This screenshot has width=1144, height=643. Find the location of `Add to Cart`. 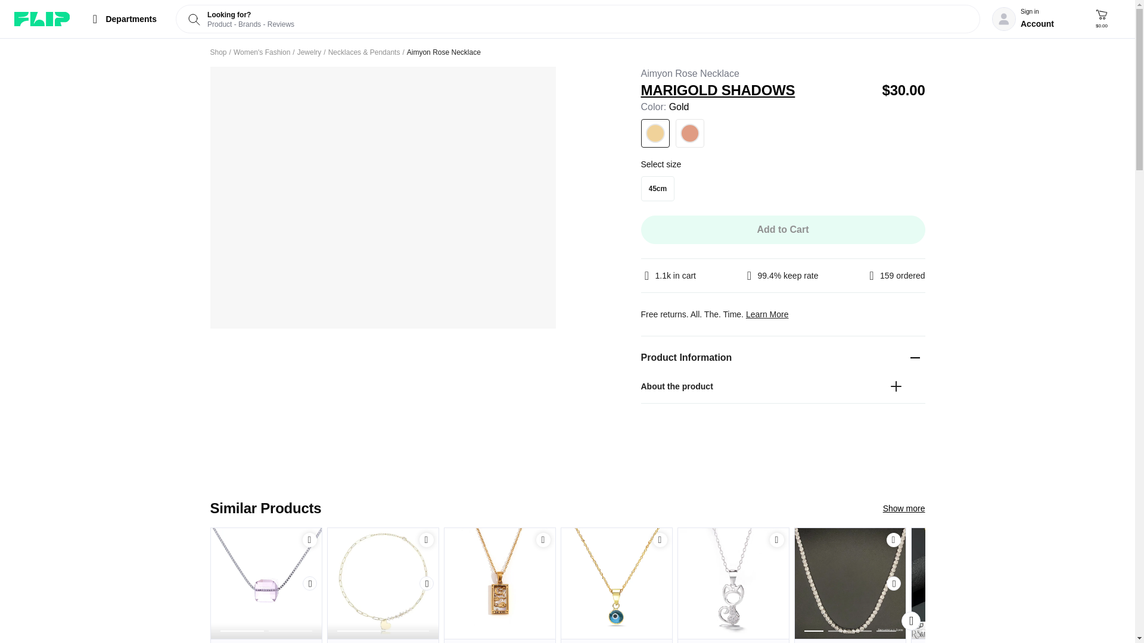

Add to Cart is located at coordinates (777, 540).